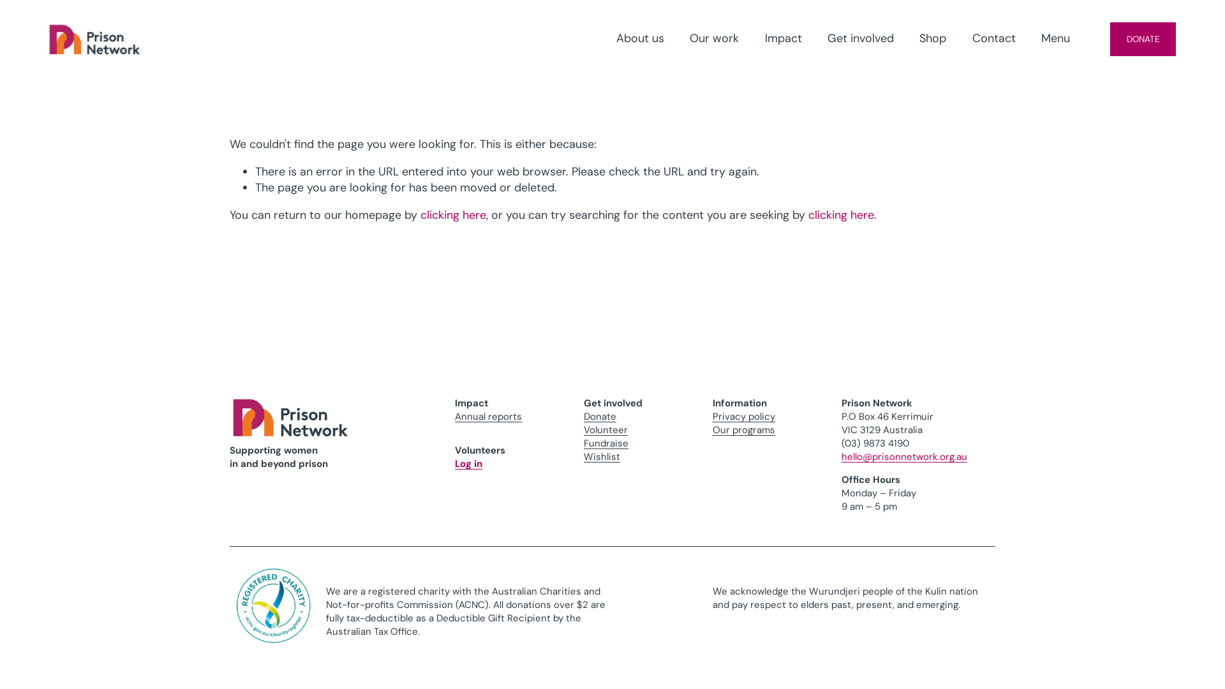 Image resolution: width=1225 pixels, height=689 pixels. What do you see at coordinates (933, 40) in the screenshot?
I see `Shop` at bounding box center [933, 40].